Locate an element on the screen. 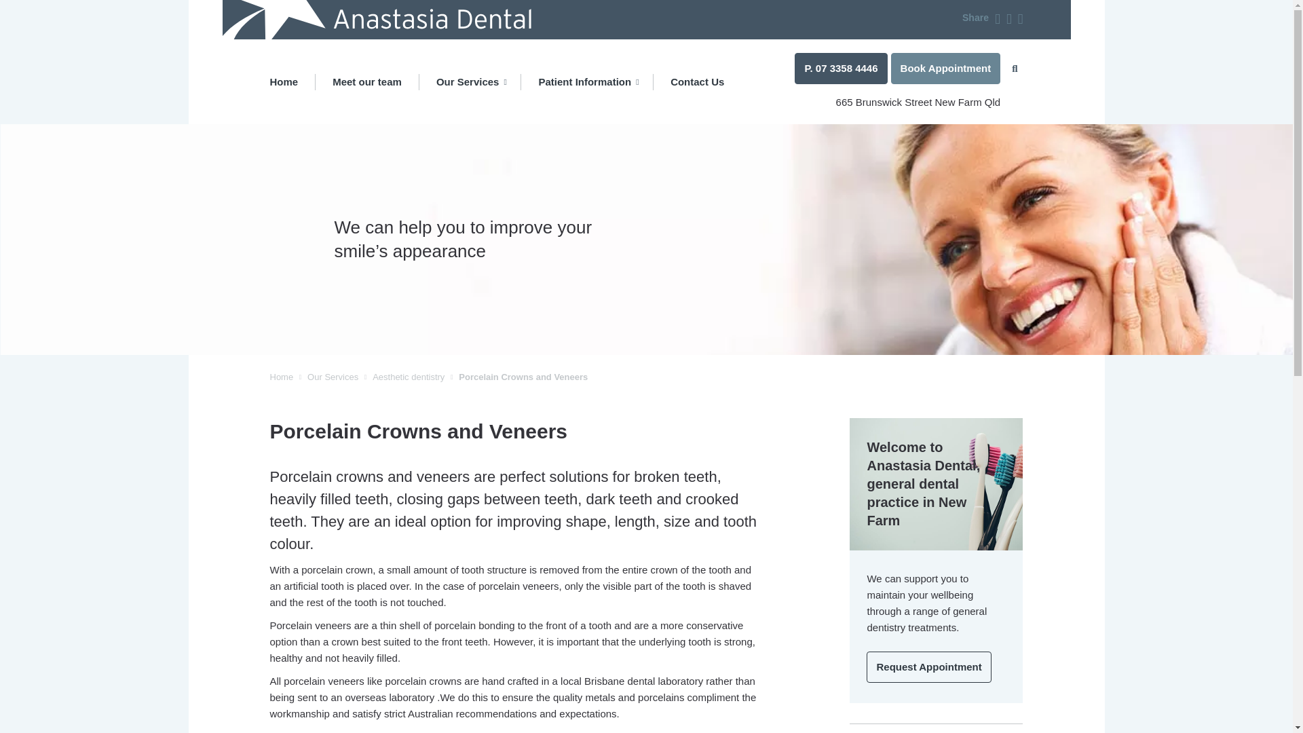  Anastasia Dental is located at coordinates (377, 20).